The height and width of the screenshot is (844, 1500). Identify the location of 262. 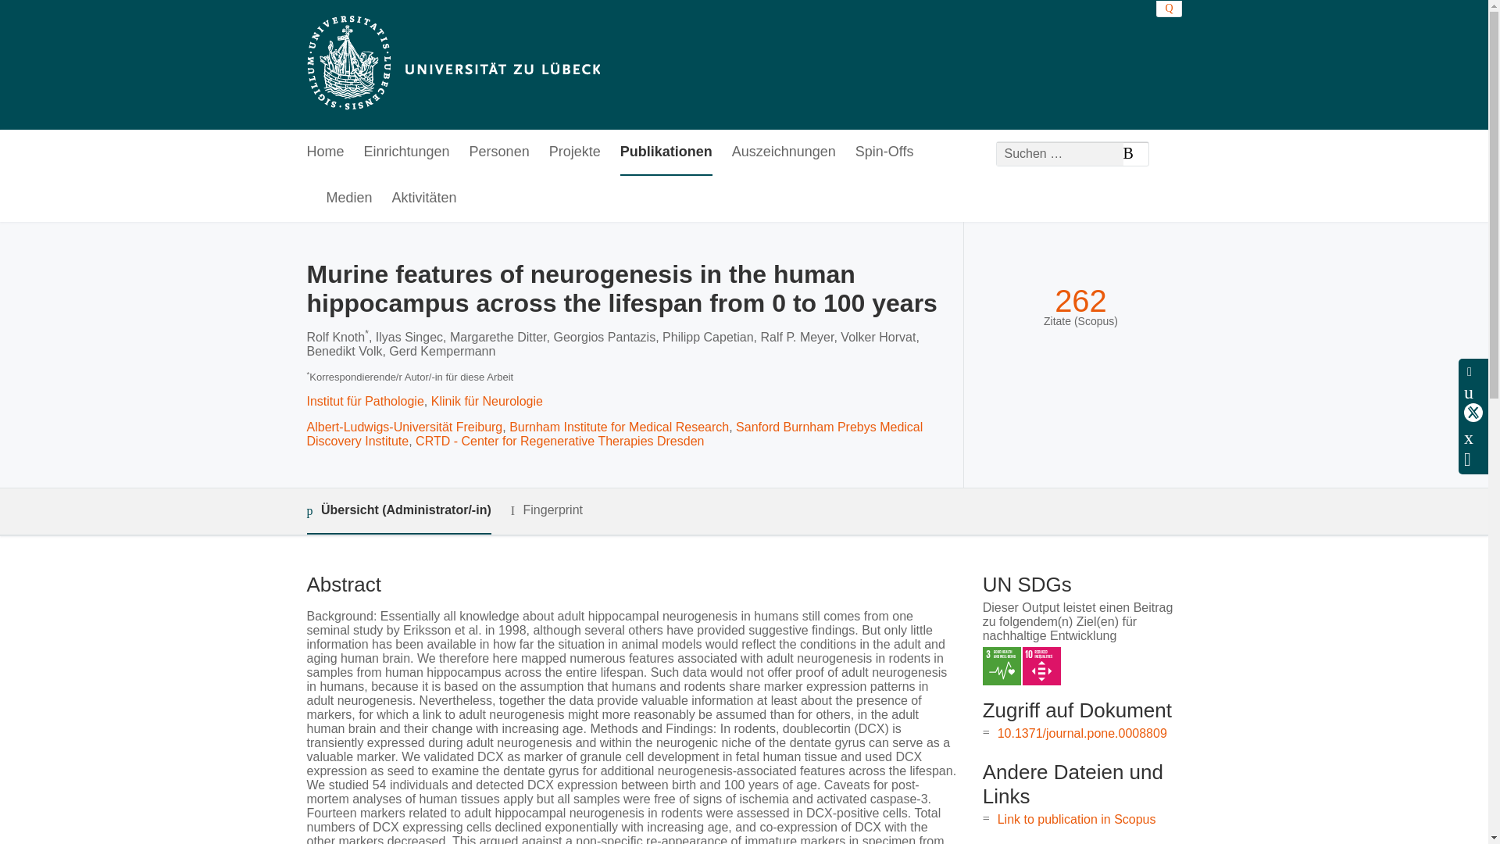
(1080, 301).